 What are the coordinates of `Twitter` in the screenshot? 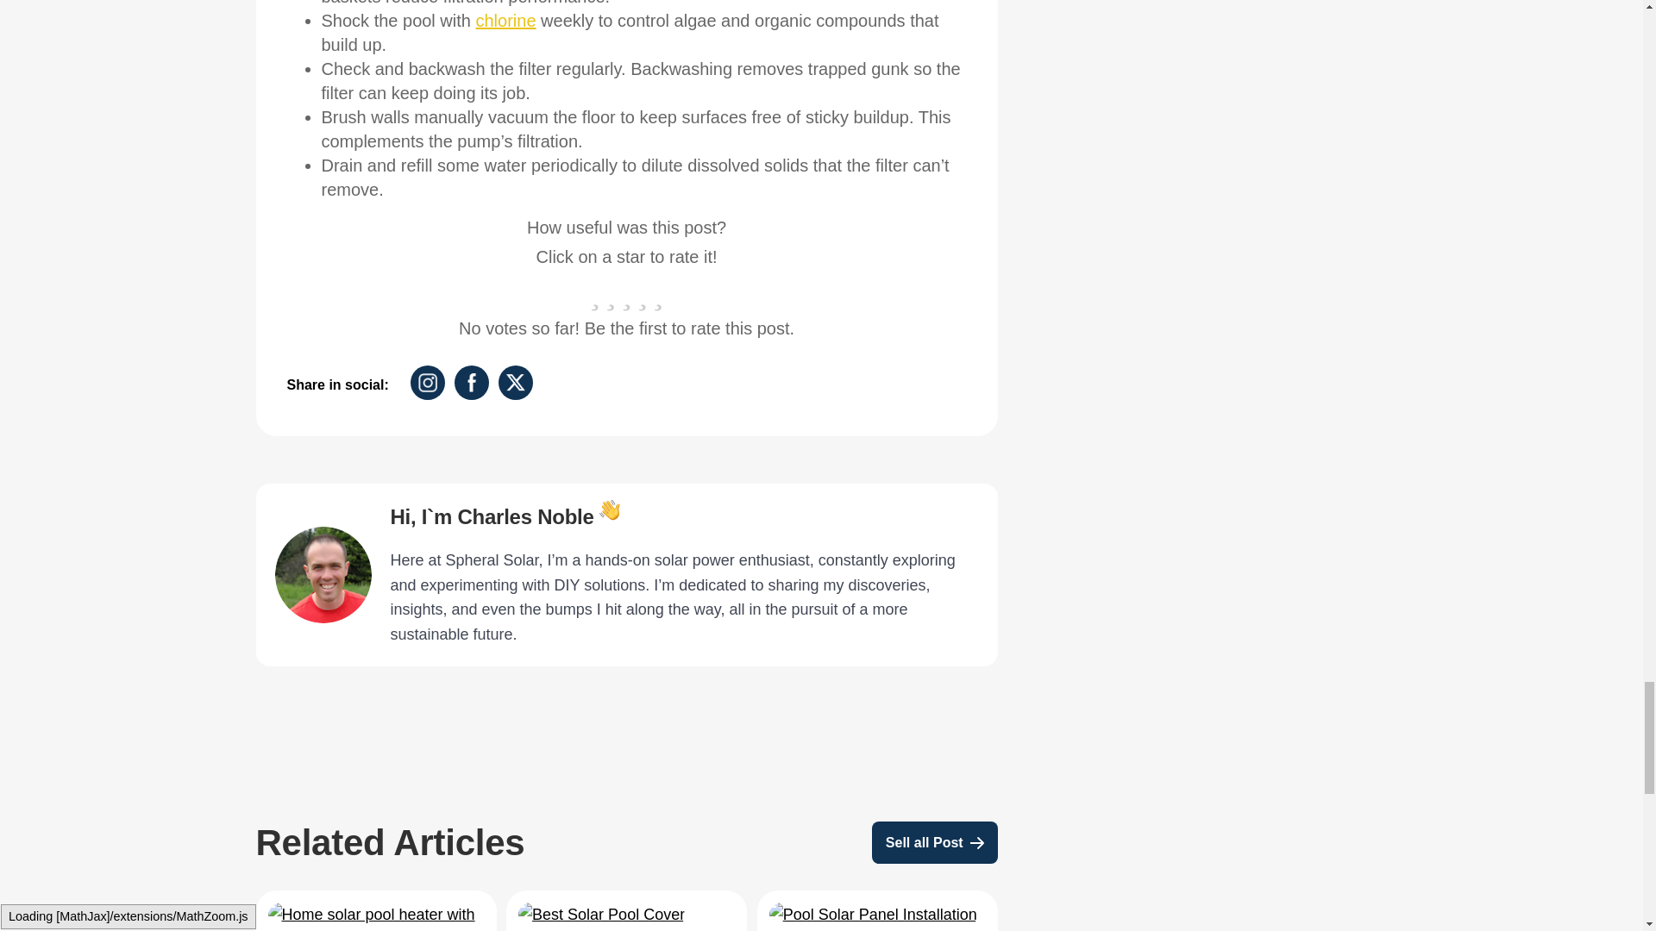 It's located at (516, 383).